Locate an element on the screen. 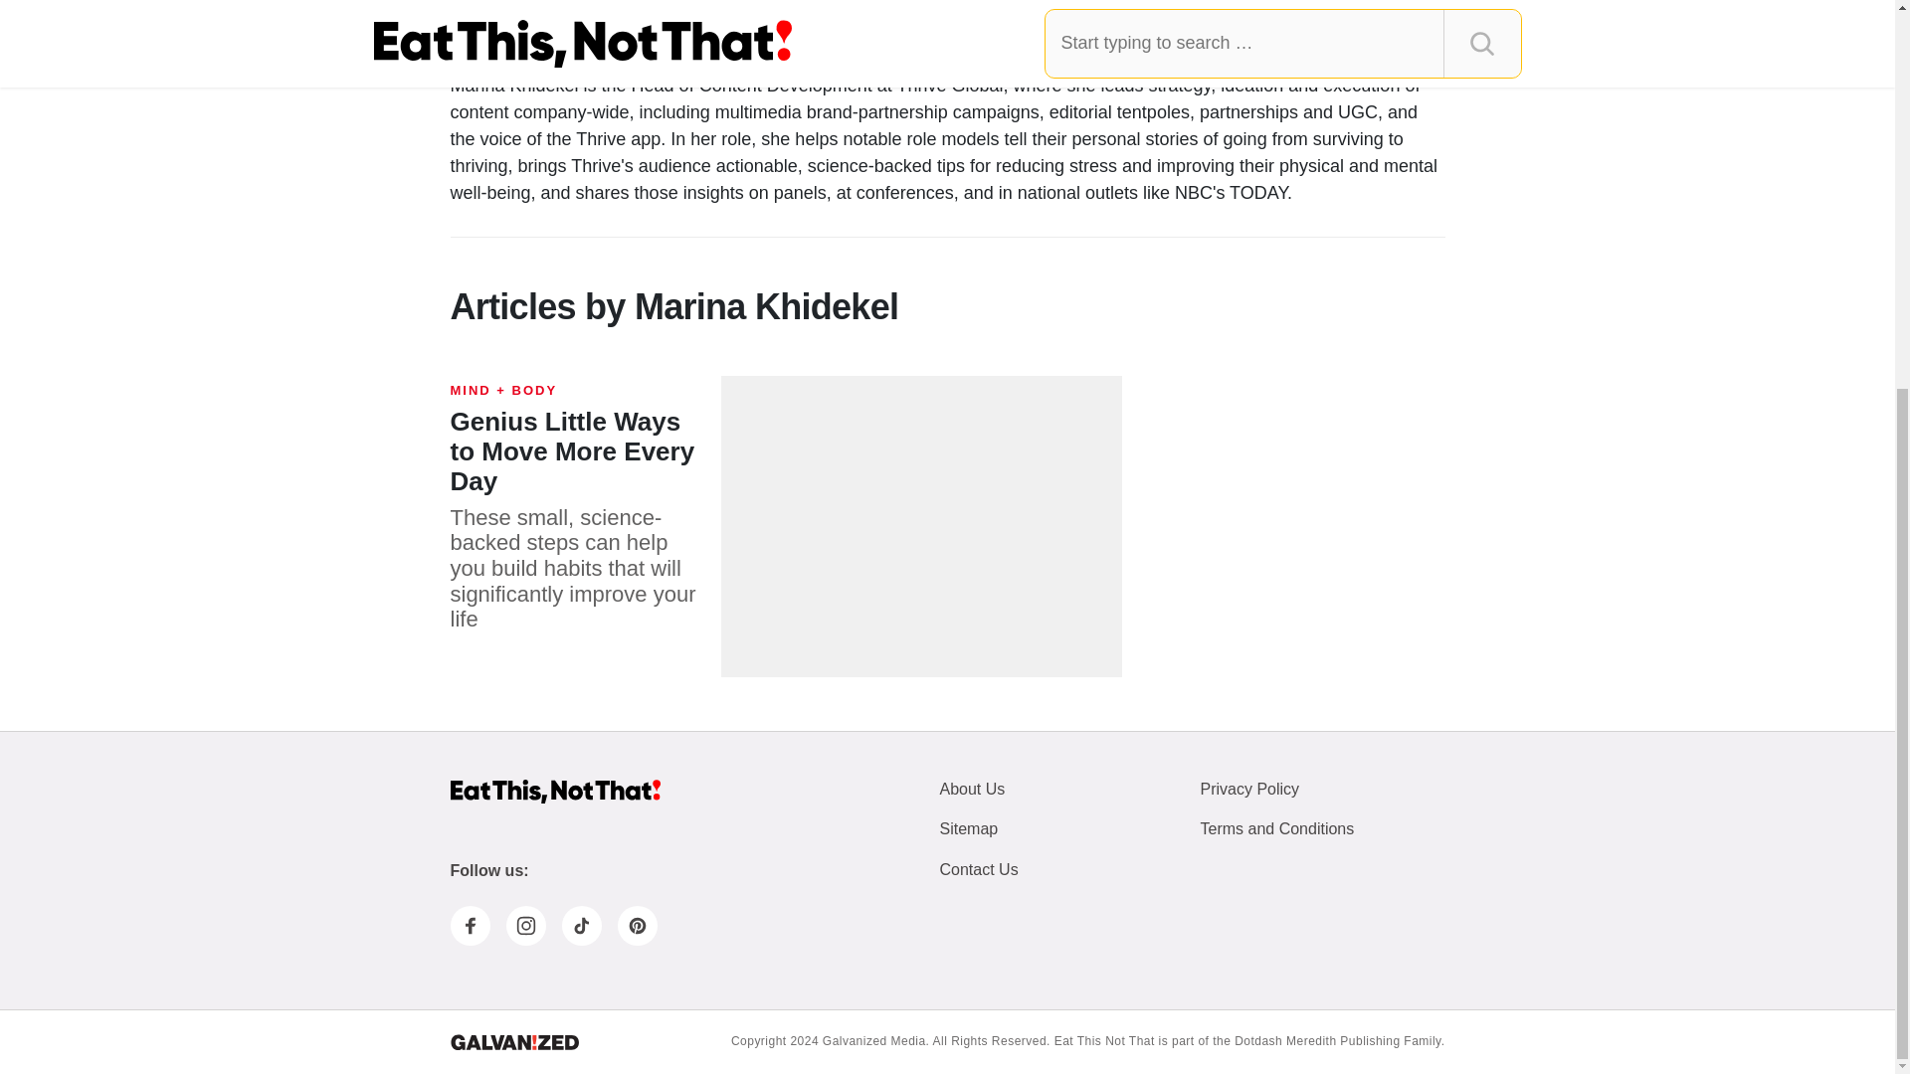  Instagram is located at coordinates (525, 926).